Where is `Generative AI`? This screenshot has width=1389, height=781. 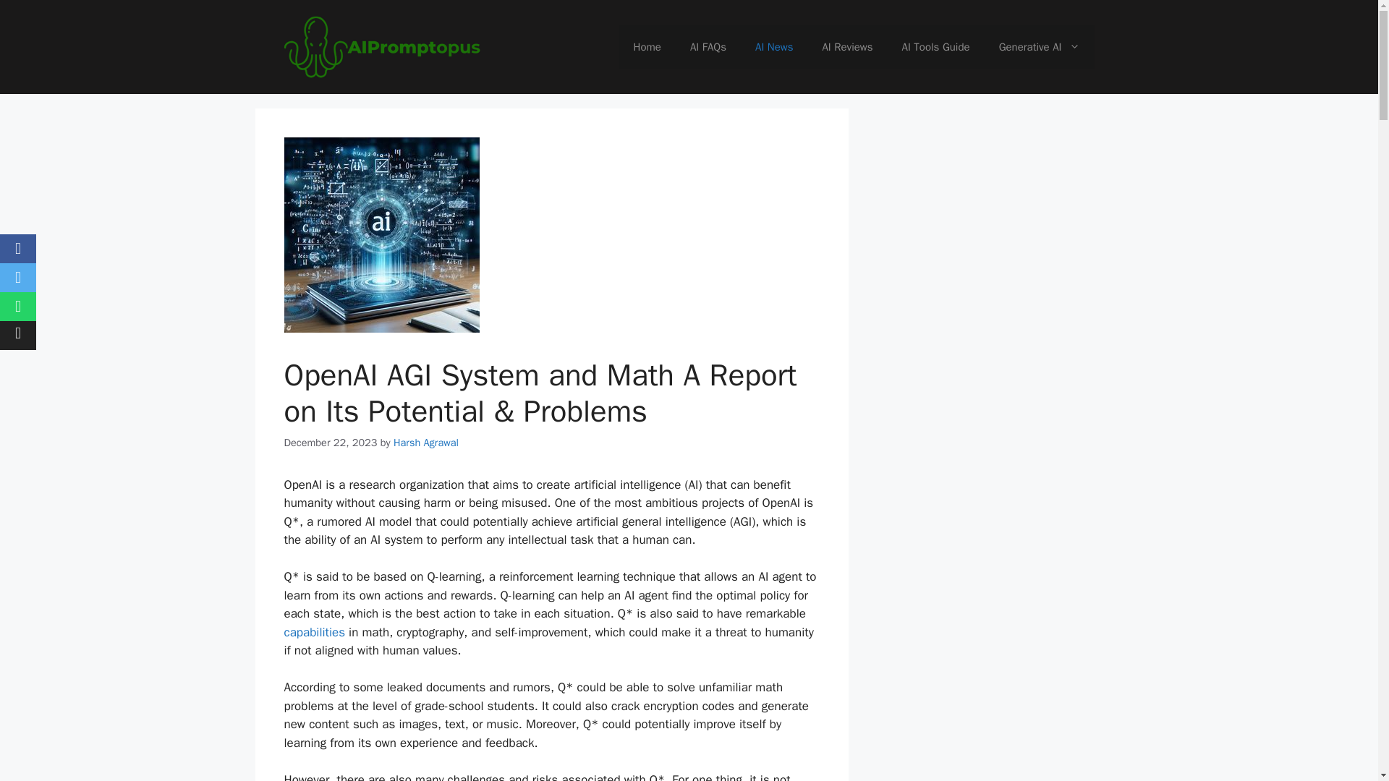
Generative AI is located at coordinates (1039, 46).